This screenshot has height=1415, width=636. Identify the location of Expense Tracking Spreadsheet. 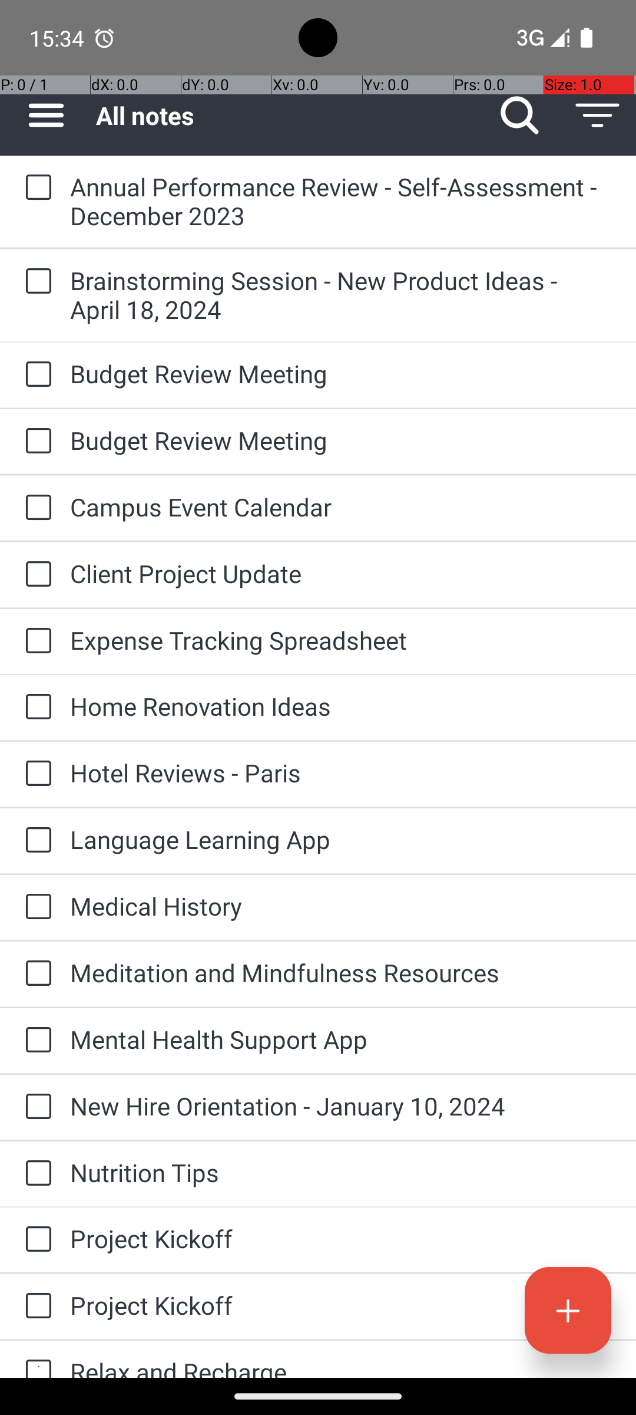
(342, 640).